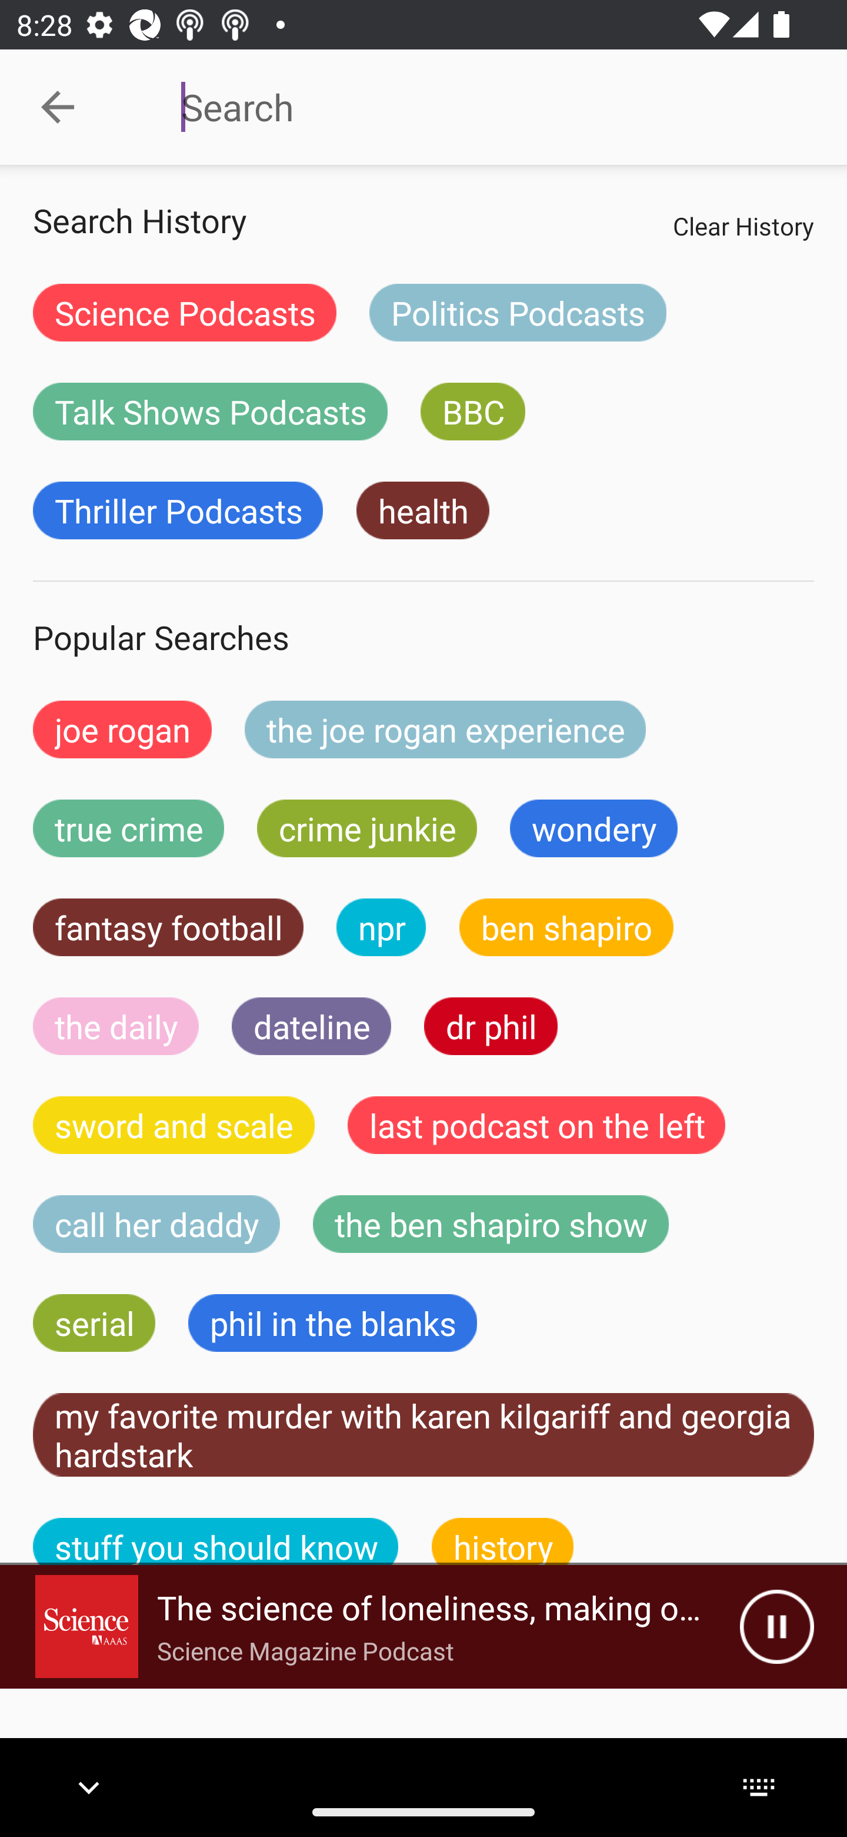 The height and width of the screenshot is (1837, 847). Describe the element at coordinates (445, 729) in the screenshot. I see `the joe rogan experience` at that location.